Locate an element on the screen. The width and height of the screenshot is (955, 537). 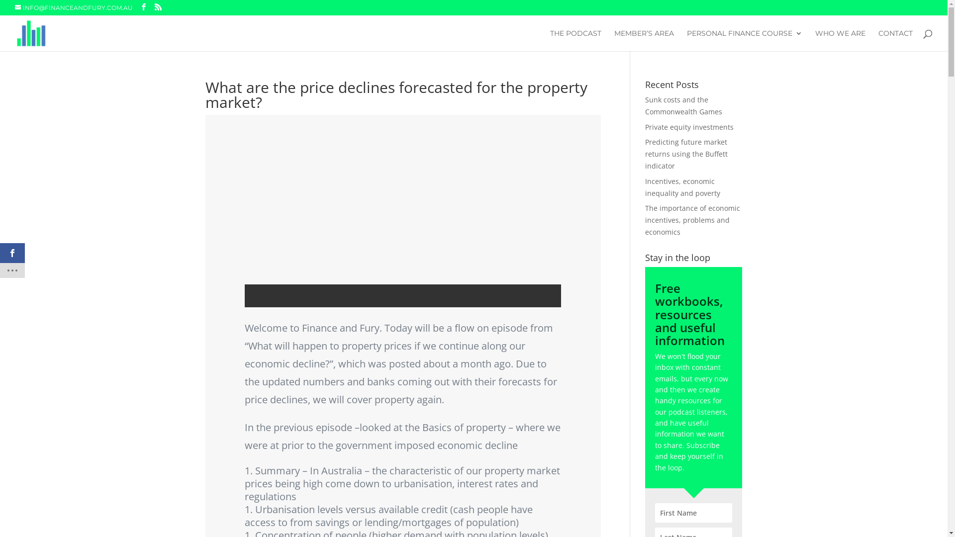
PERSONAL FINANCE COURSE is located at coordinates (745, 41).